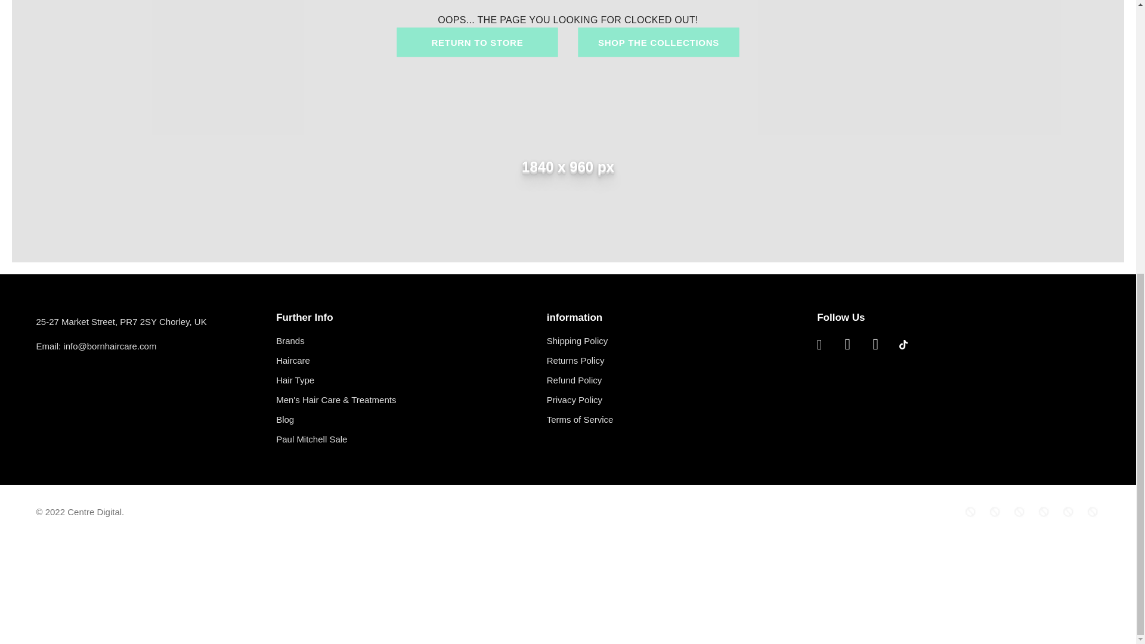 This screenshot has width=1145, height=644. What do you see at coordinates (293, 360) in the screenshot?
I see `Haircare` at bounding box center [293, 360].